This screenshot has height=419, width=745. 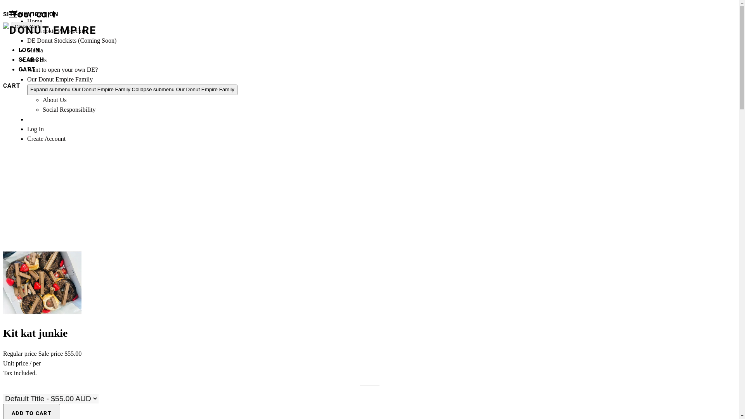 I want to click on Create Account, so click(x=47, y=139).